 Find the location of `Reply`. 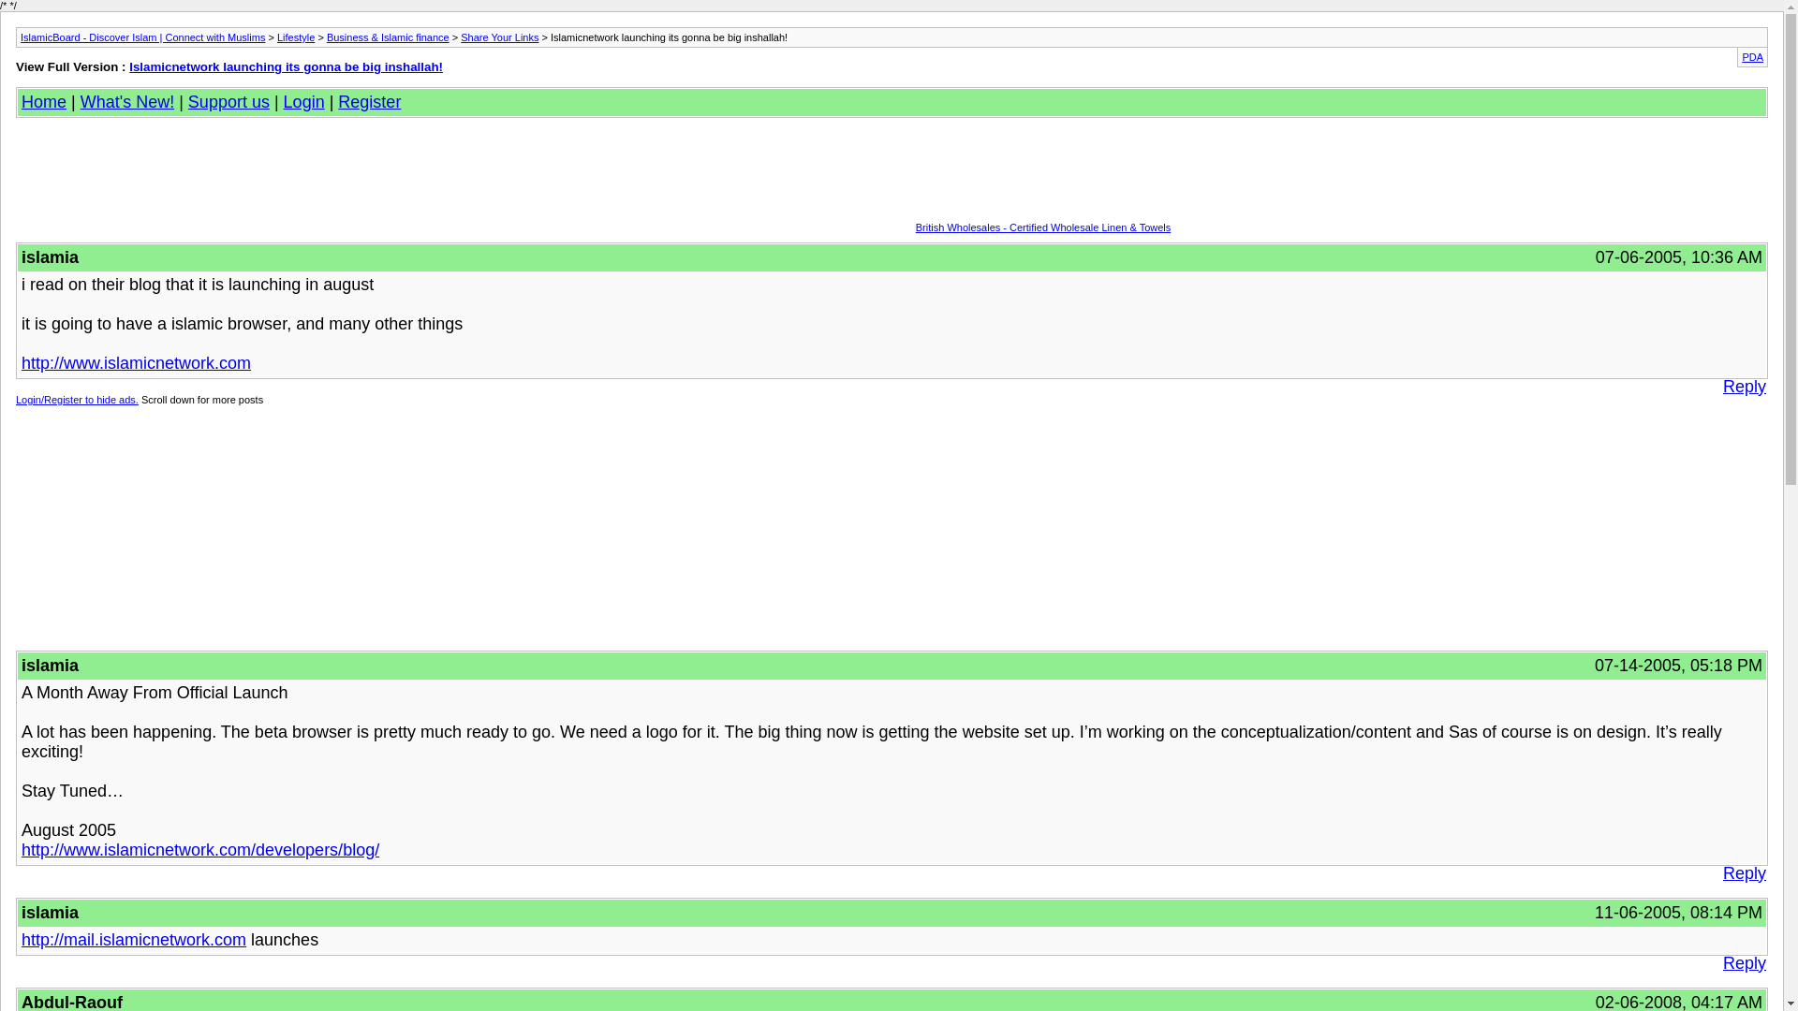

Reply is located at coordinates (1744, 873).